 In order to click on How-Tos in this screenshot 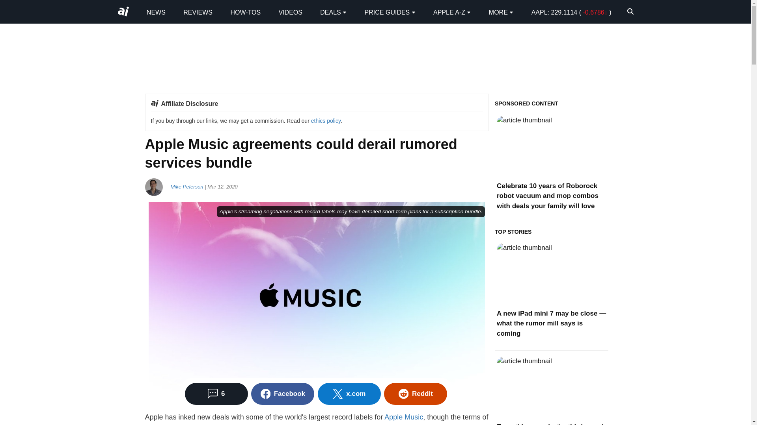, I will do `click(245, 12)`.